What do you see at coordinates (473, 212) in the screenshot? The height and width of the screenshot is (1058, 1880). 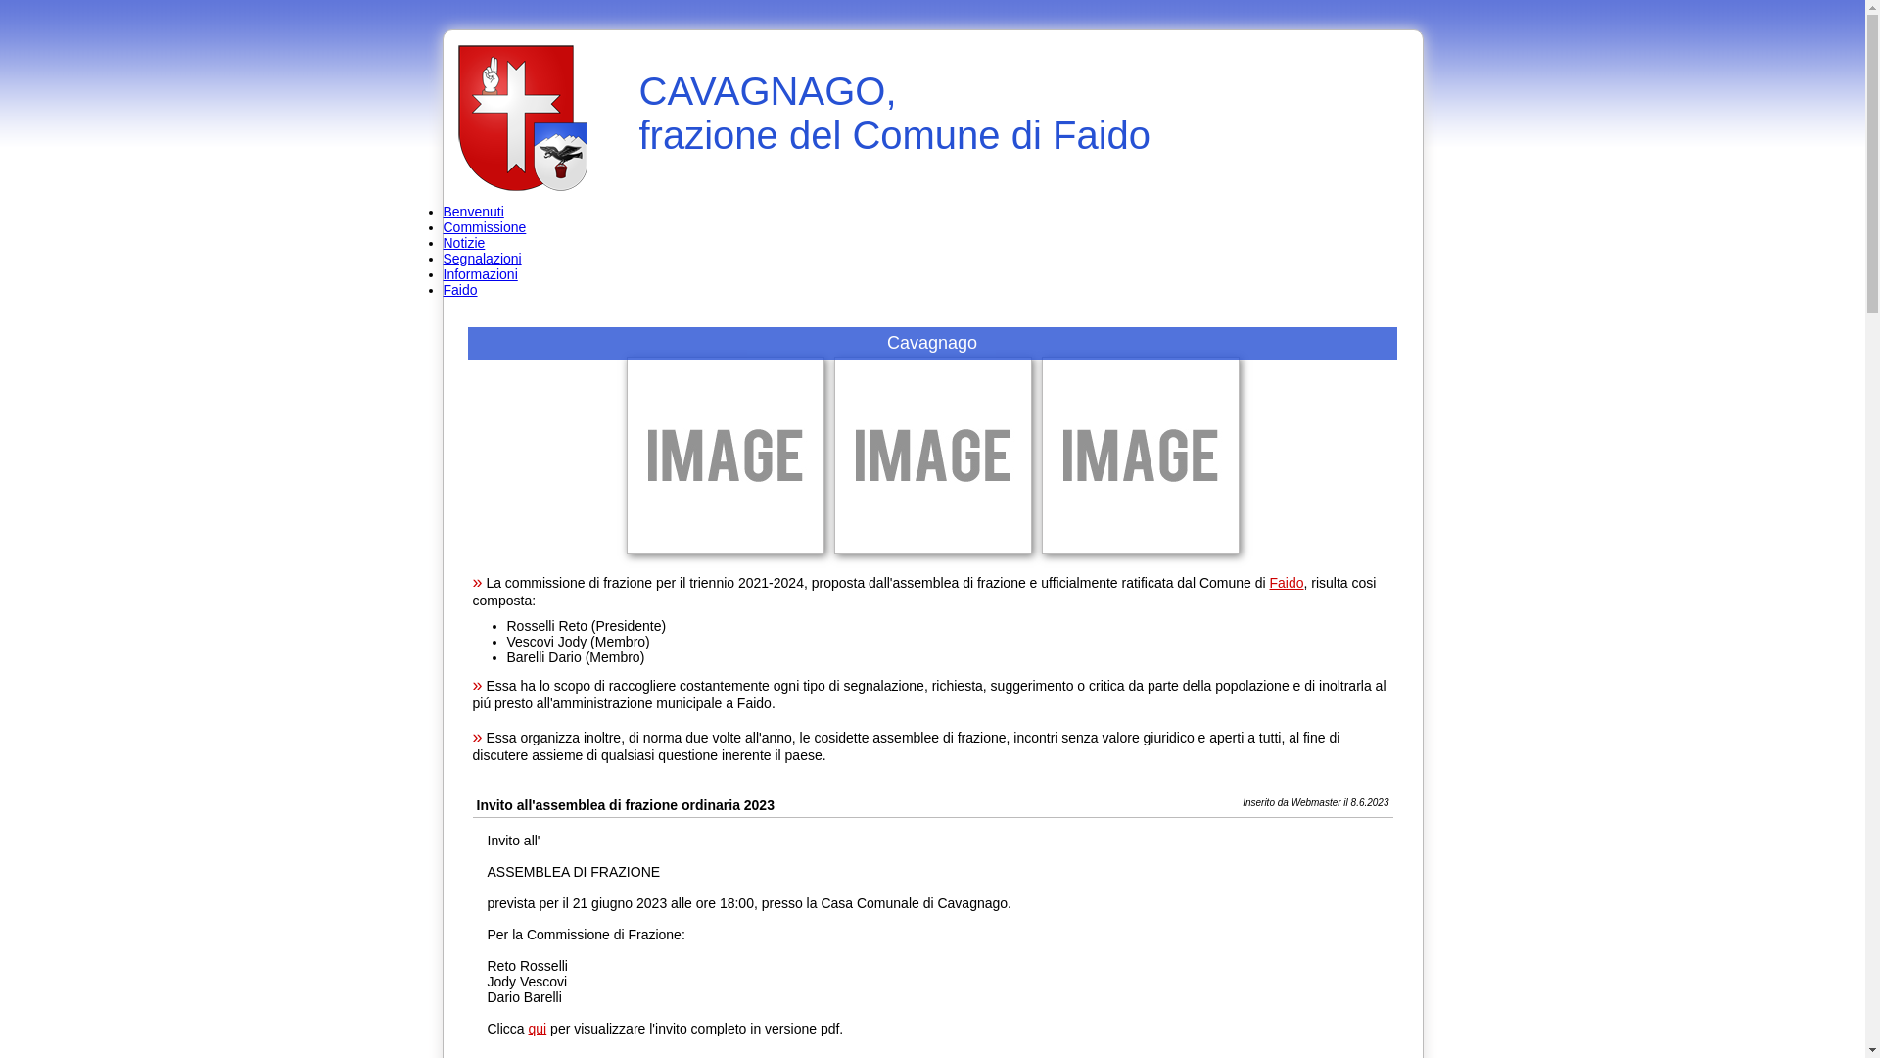 I see `Benvenuti` at bounding box center [473, 212].